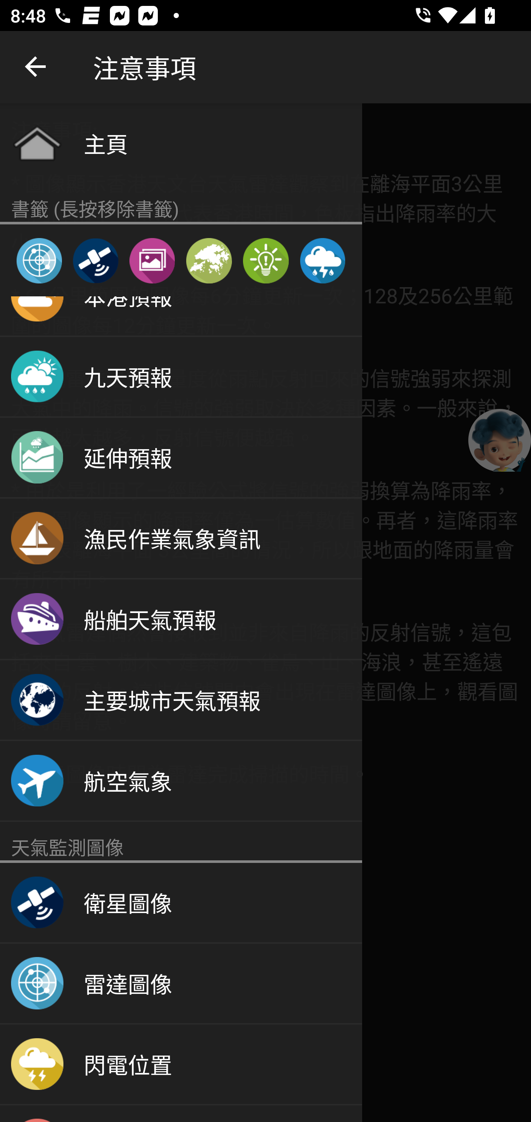 This screenshot has height=1122, width=531. Describe the element at coordinates (95, 261) in the screenshot. I see `衛星圖像` at that location.